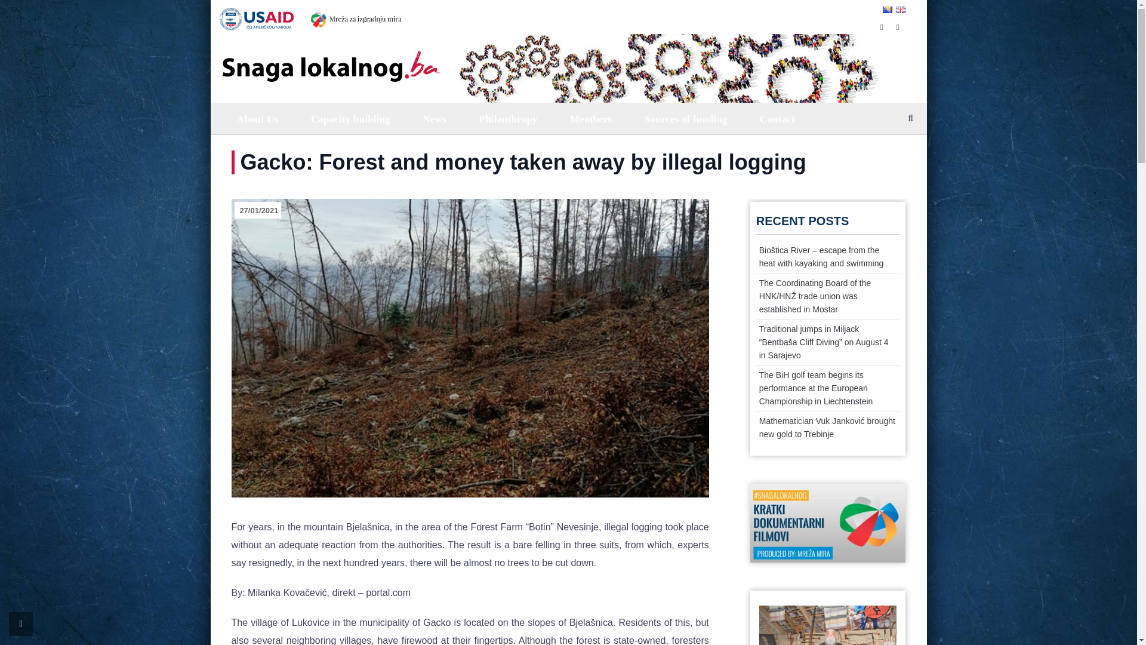 The image size is (1146, 645). I want to click on Philanthropy, so click(507, 118).